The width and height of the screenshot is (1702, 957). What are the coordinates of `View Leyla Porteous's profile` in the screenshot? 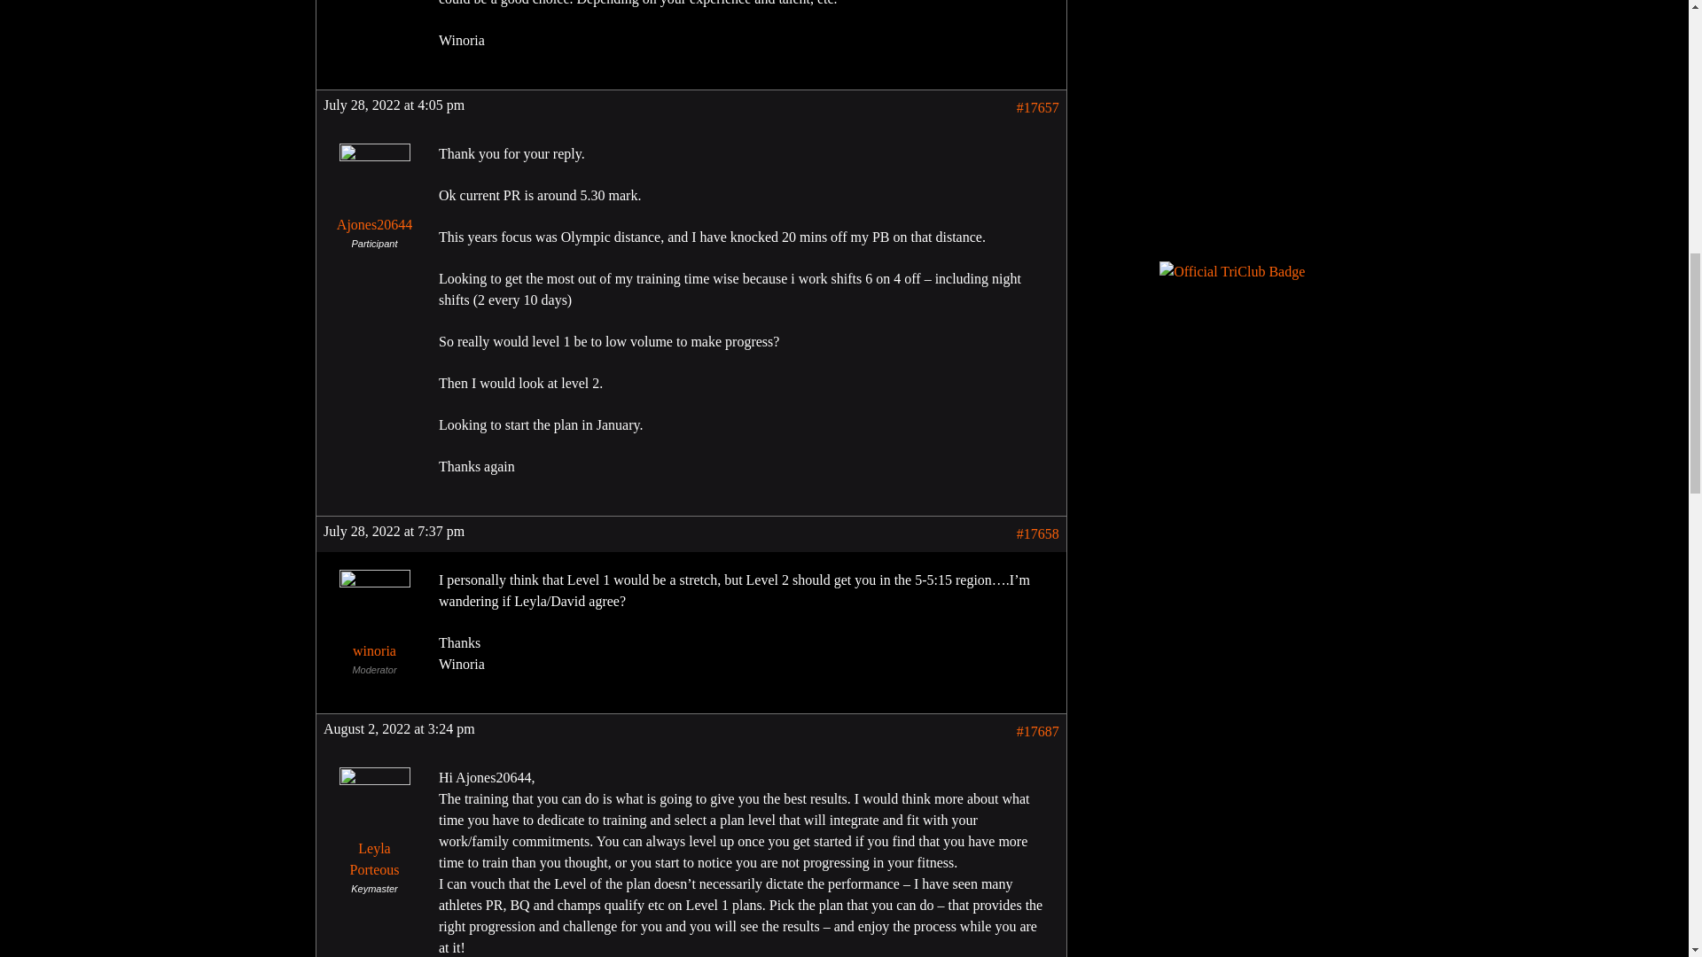 It's located at (374, 826).